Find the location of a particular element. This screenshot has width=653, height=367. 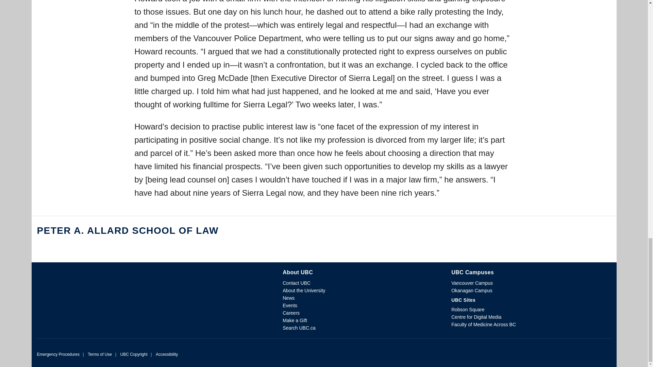

Make a Gift is located at coordinates (295, 320).